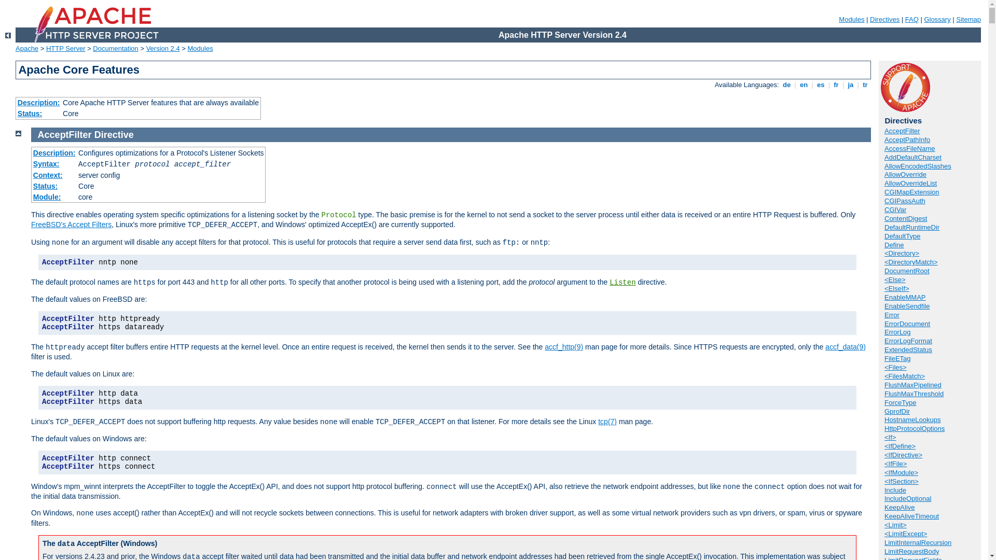 This screenshot has width=996, height=560. What do you see at coordinates (39, 103) in the screenshot?
I see `Description:` at bounding box center [39, 103].